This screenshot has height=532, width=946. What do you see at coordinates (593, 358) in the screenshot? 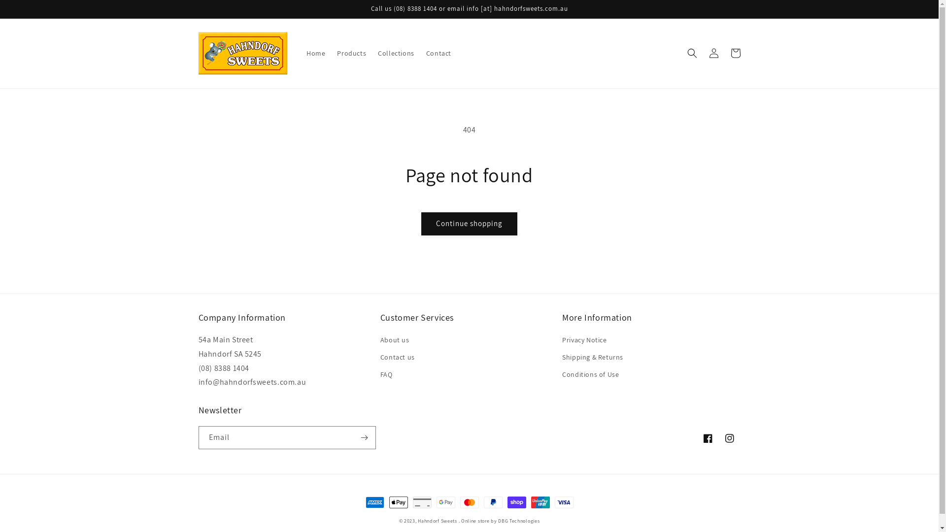
I see `Shipping & Returns` at bounding box center [593, 358].